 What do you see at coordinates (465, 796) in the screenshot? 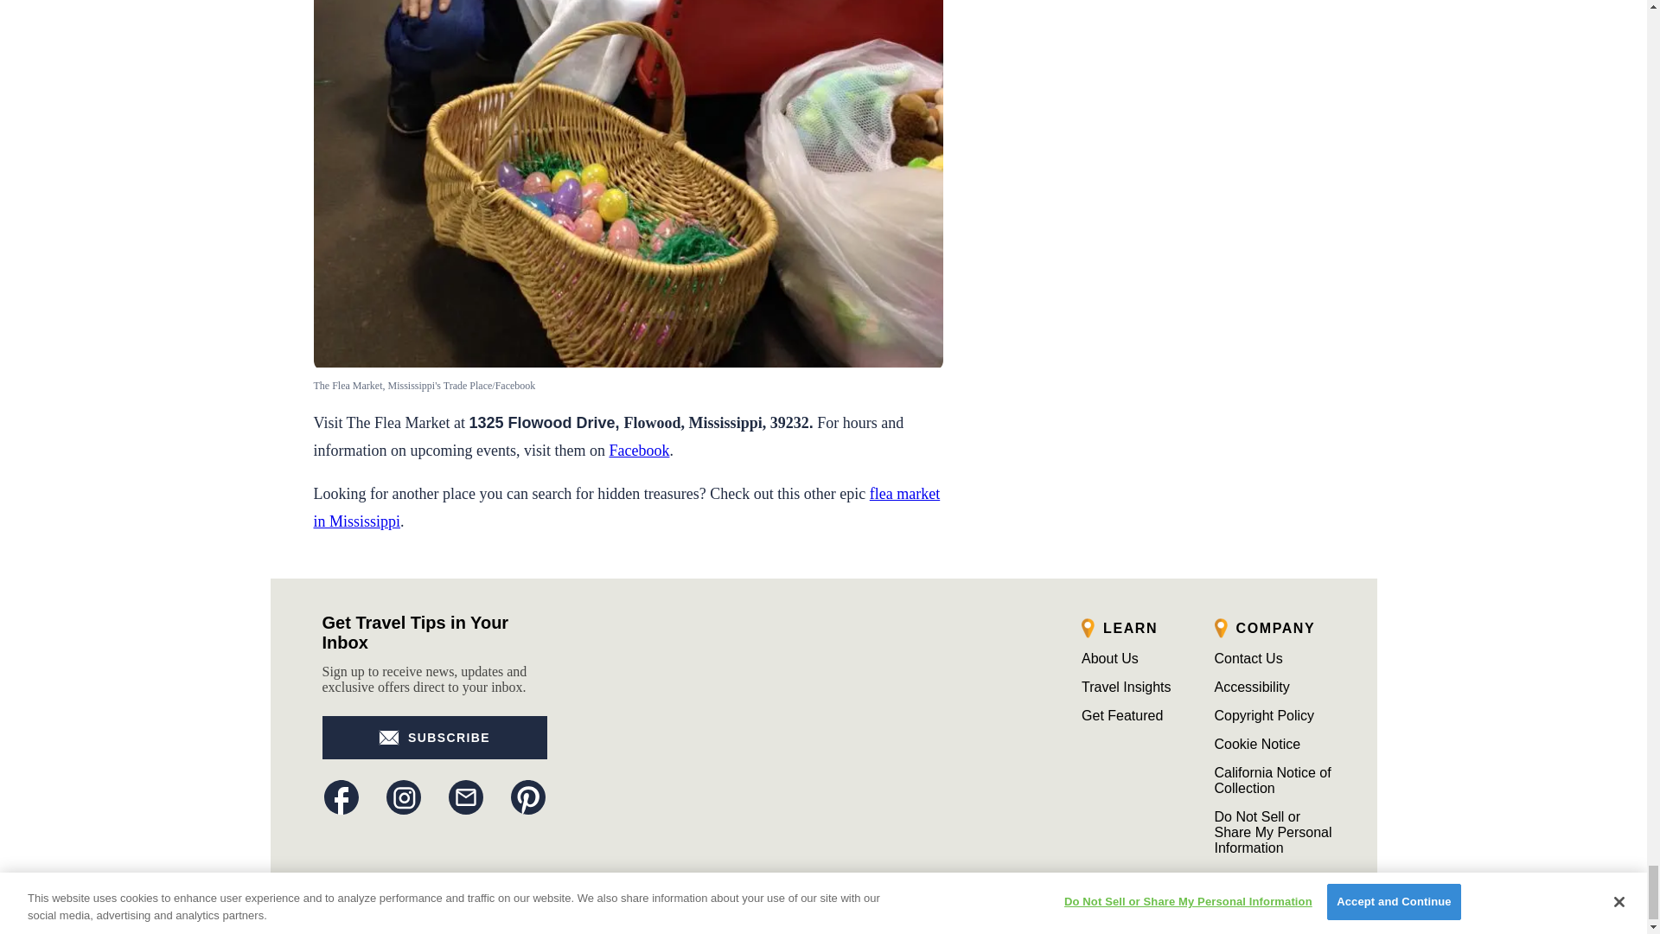
I see `newsletter` at bounding box center [465, 796].